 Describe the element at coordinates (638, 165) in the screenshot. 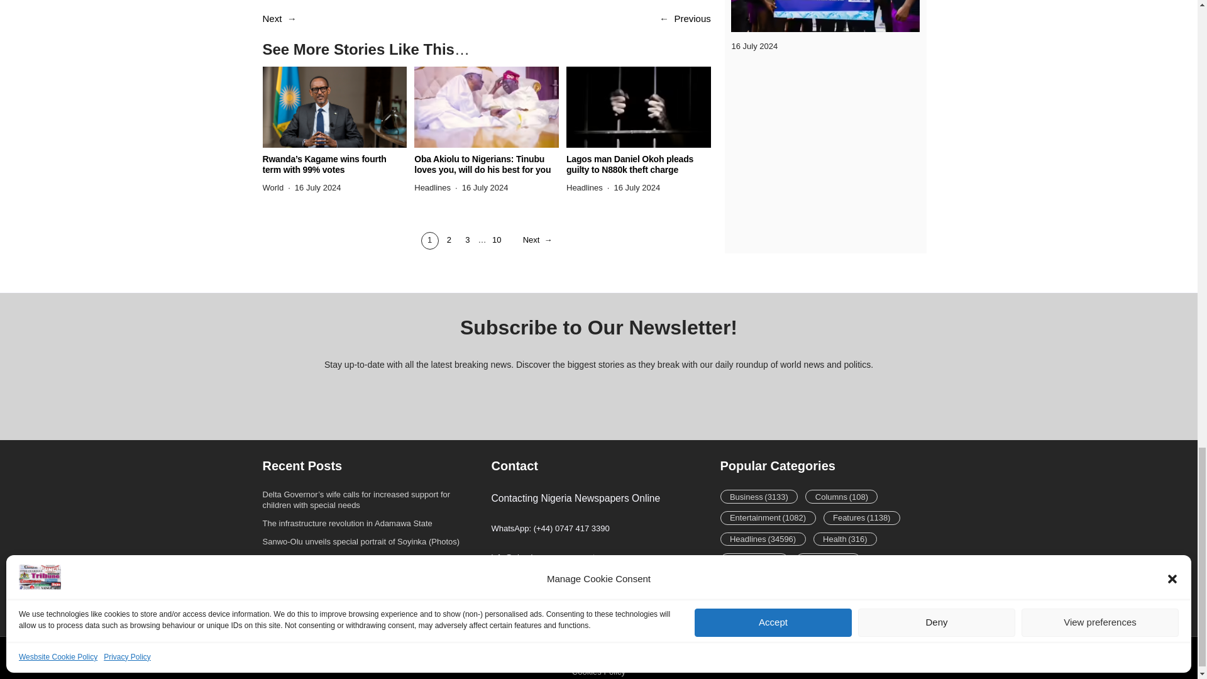

I see `Lagos man Daniel Okoh pleads guilty to N880k theft charge` at that location.